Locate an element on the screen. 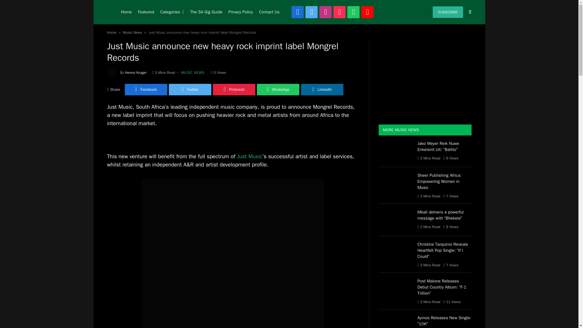 Image resolution: width=583 pixels, height=328 pixels. The SA Gig Guide is located at coordinates (206, 12).